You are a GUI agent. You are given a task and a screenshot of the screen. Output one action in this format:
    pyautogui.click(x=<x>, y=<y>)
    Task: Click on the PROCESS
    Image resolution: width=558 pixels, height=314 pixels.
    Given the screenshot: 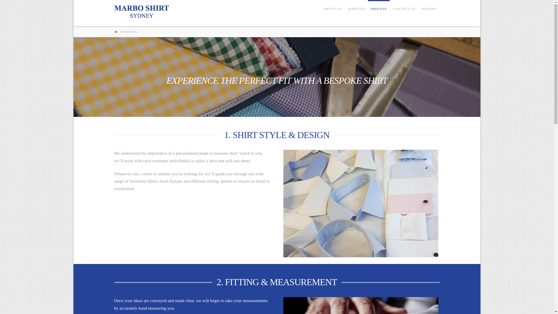 What is the action you would take?
    pyautogui.click(x=130, y=32)
    